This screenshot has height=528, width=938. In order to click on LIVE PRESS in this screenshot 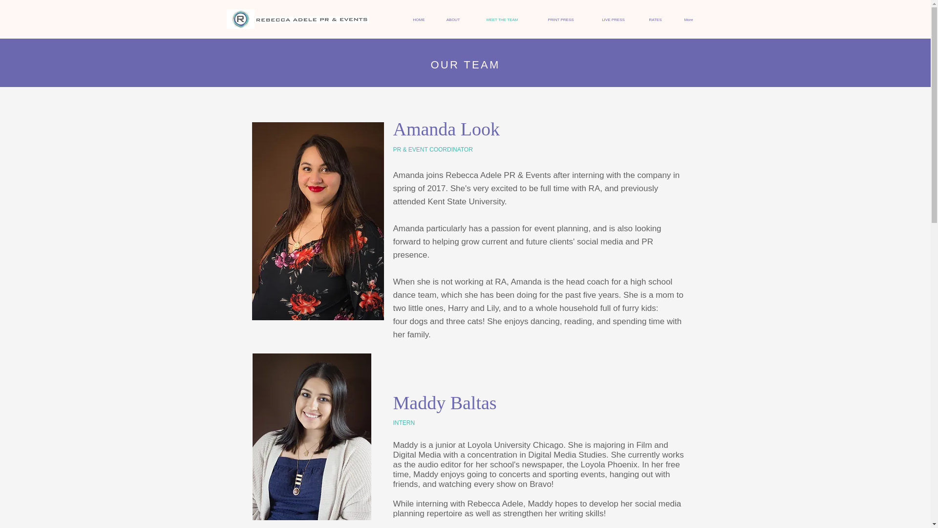, I will do `click(613, 20)`.